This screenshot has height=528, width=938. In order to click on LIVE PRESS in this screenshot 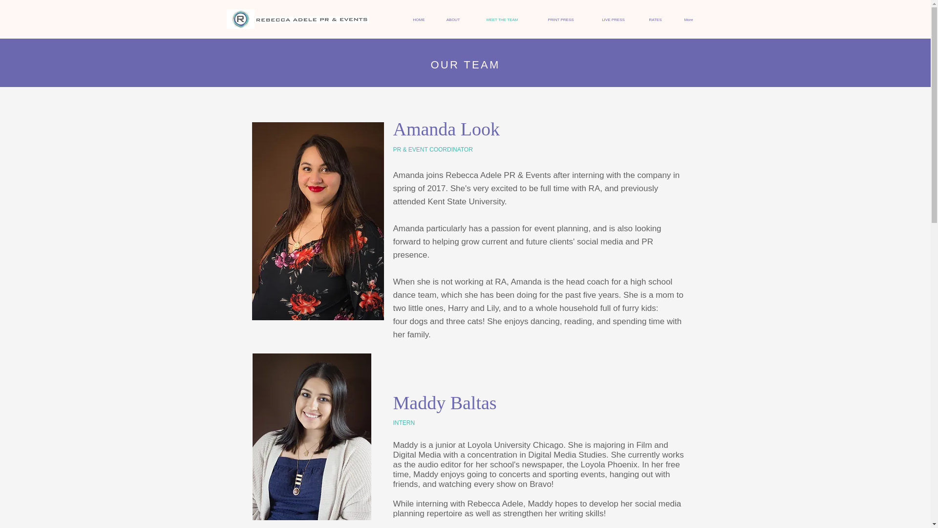, I will do `click(613, 20)`.